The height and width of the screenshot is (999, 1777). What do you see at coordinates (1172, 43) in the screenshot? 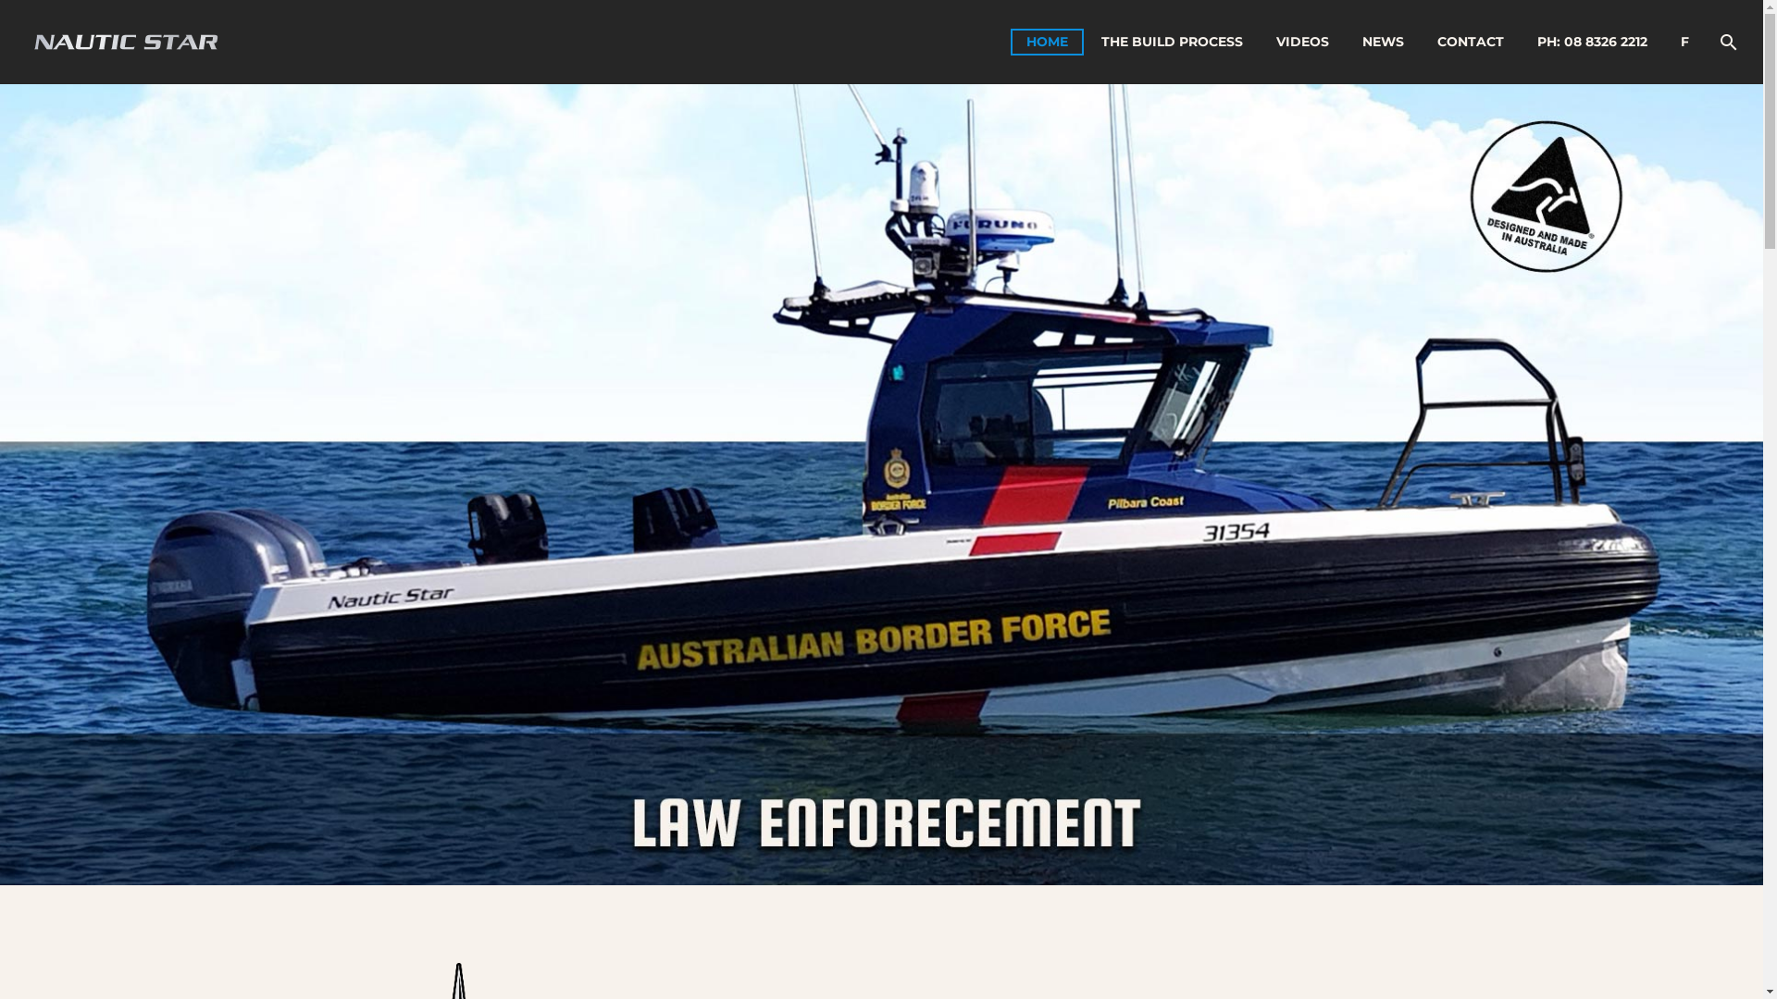
I see `THE BUILD PROCESS` at bounding box center [1172, 43].